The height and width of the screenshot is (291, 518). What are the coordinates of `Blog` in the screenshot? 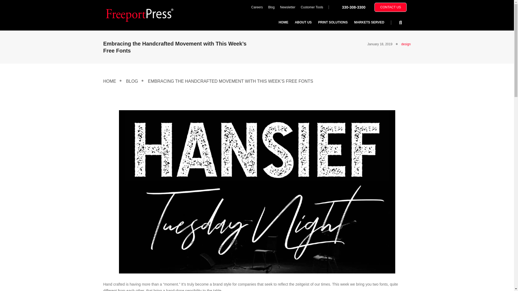 It's located at (271, 7).